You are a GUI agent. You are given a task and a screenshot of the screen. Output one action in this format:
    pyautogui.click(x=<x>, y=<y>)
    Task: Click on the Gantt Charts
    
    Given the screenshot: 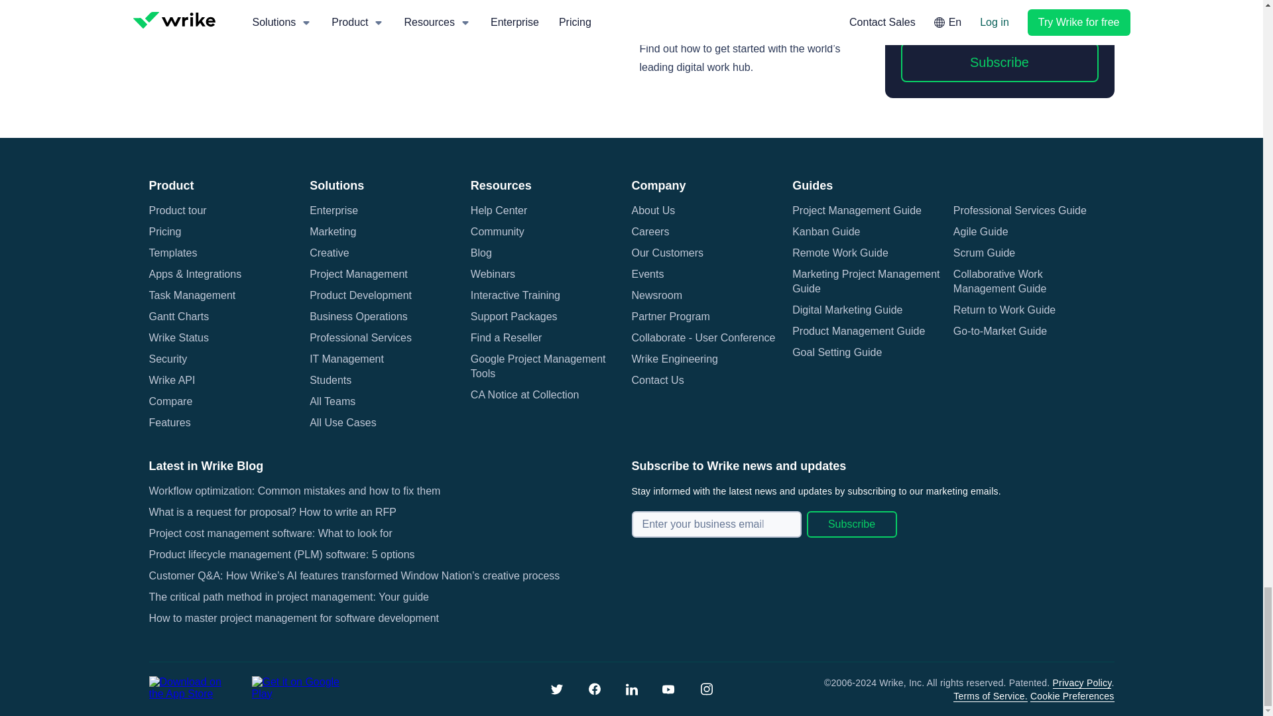 What is the action you would take?
    pyautogui.click(x=178, y=317)
    